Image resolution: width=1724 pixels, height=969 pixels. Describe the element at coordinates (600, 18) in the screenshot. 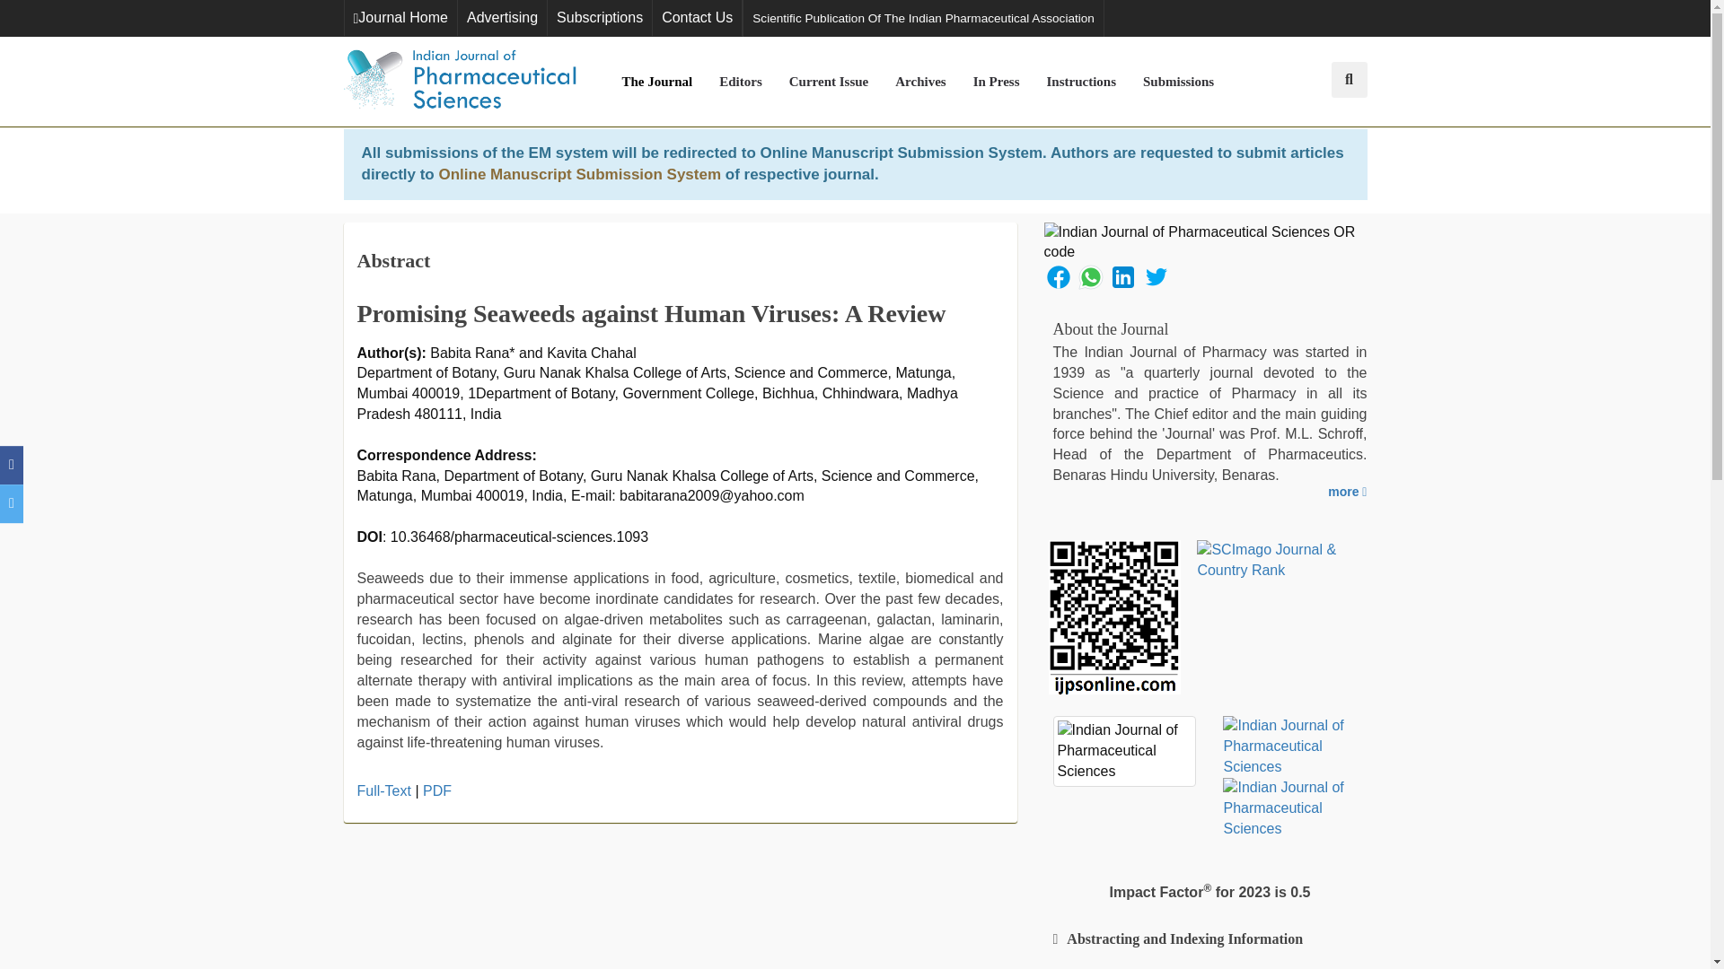

I see `Subscriptions` at that location.